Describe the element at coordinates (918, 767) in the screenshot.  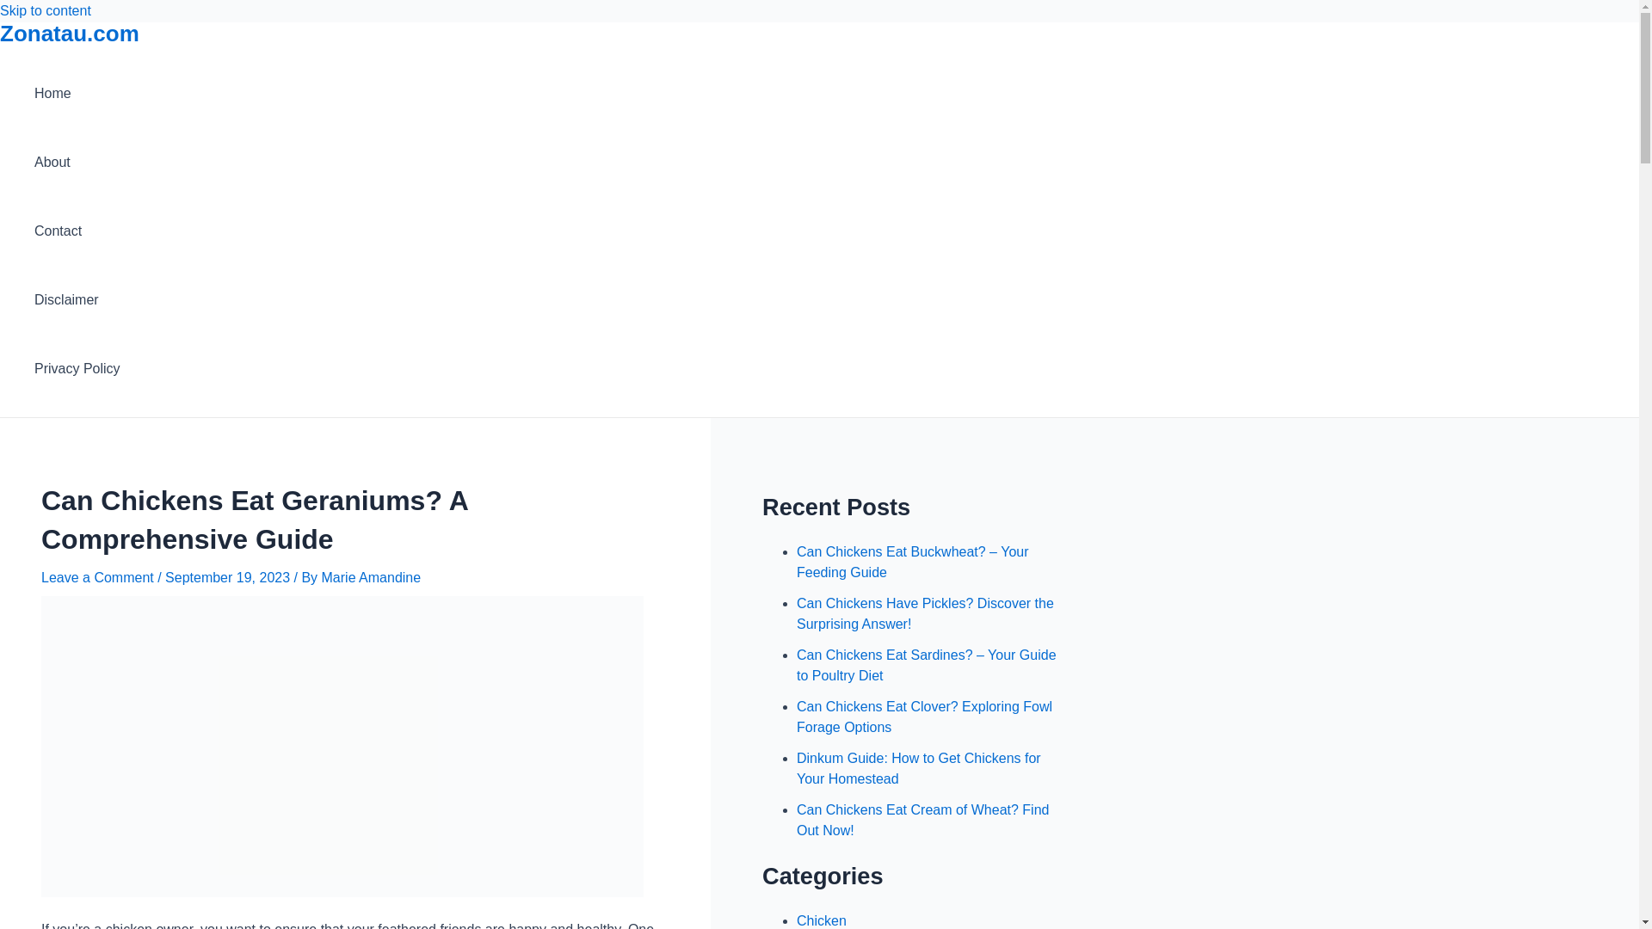
I see `Dinkum Guide: How to Get Chickens for Your Homestead` at that location.